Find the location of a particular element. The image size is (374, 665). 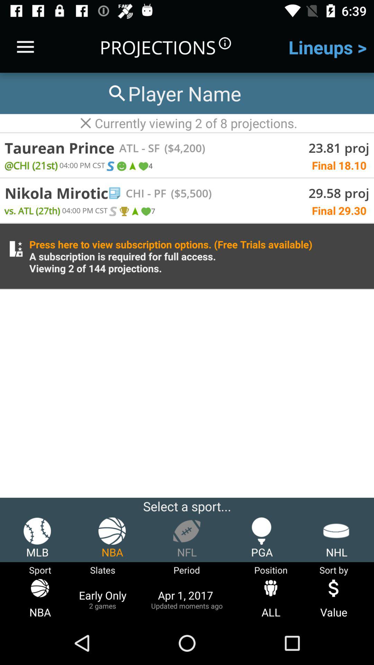

press item to the left of the projections item is located at coordinates (25, 47).